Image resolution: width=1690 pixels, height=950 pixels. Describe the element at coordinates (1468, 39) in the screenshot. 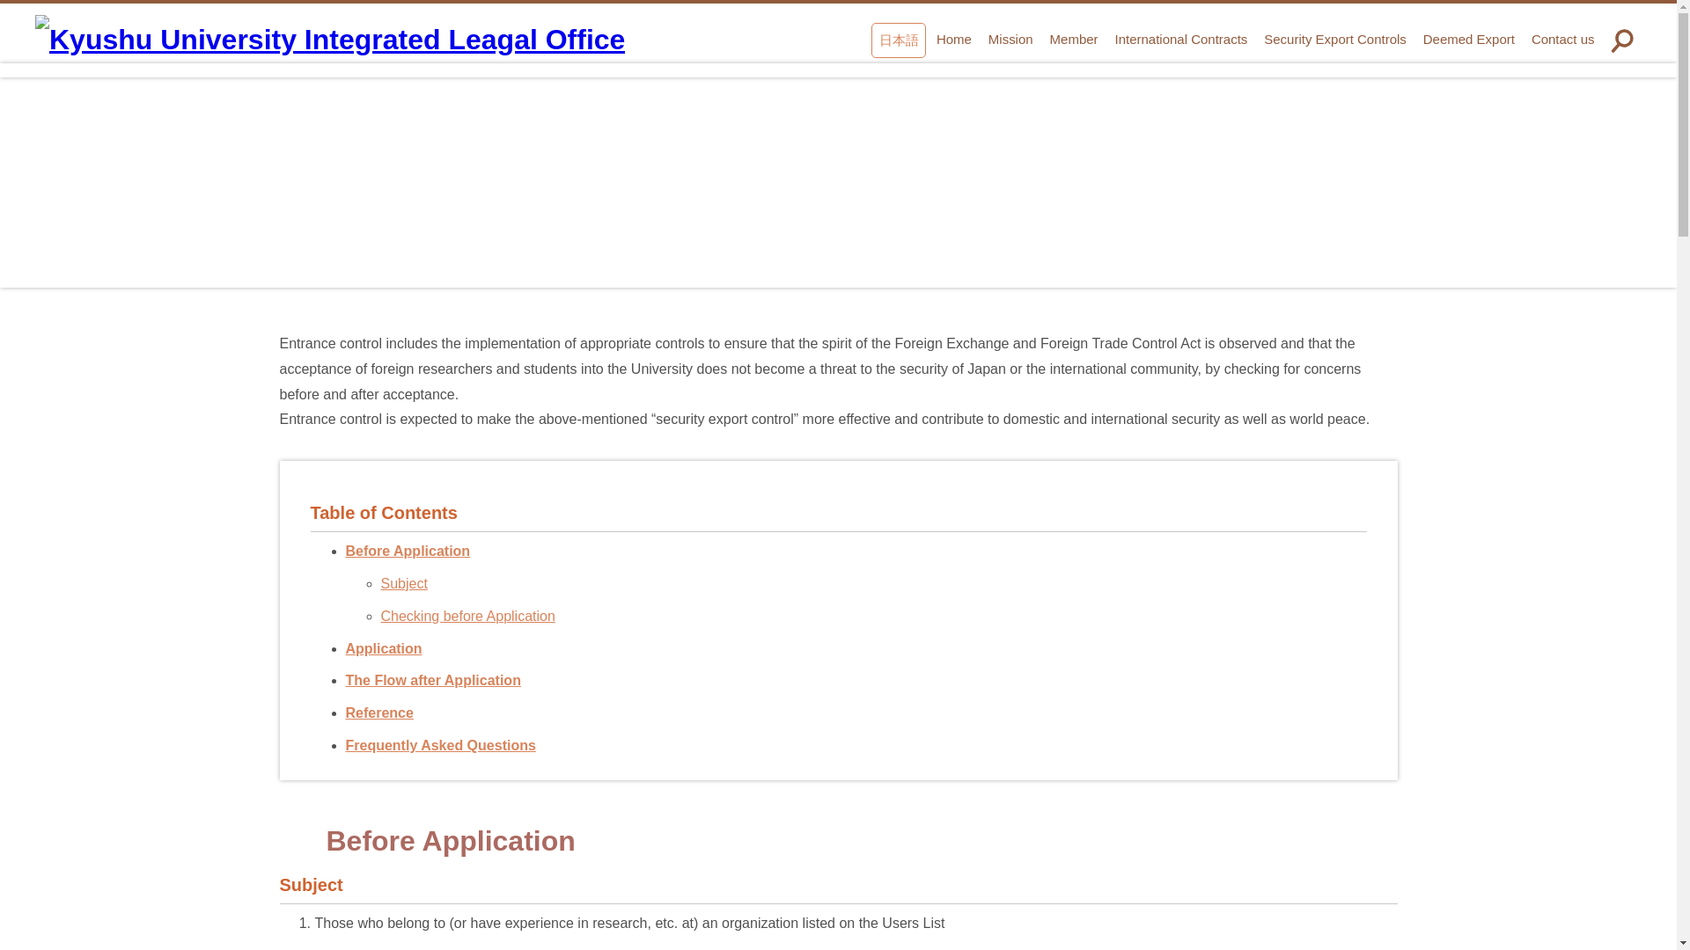

I see `Deemed Export` at that location.